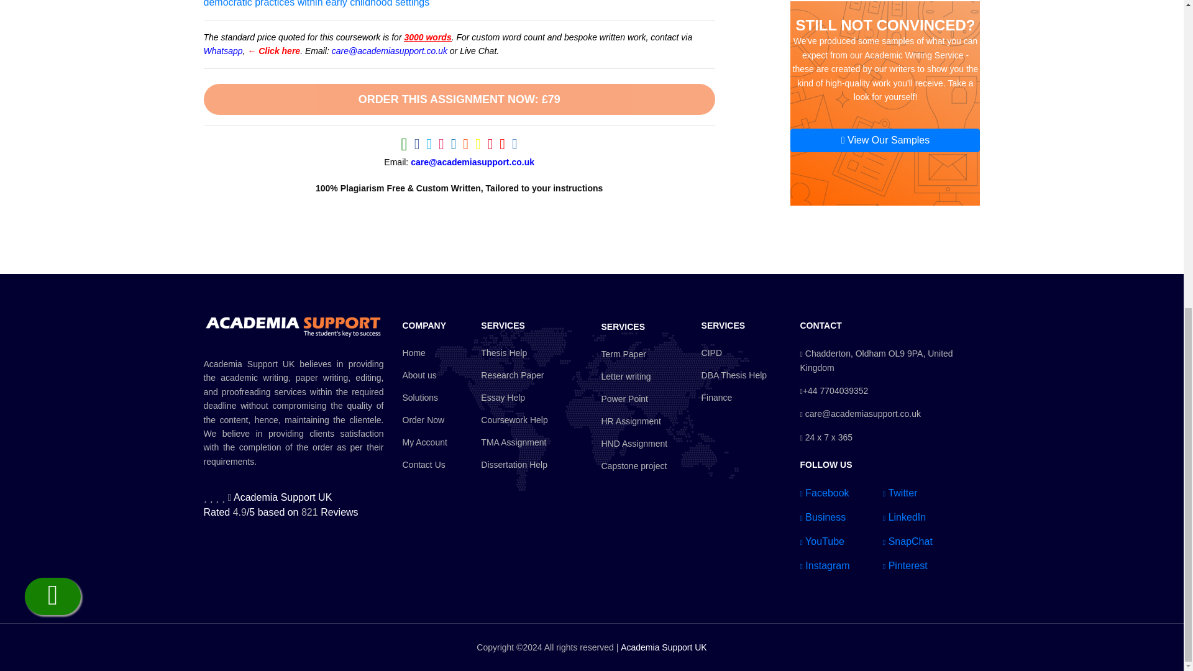 This screenshot has height=671, width=1193. I want to click on Reviews, so click(339, 512).